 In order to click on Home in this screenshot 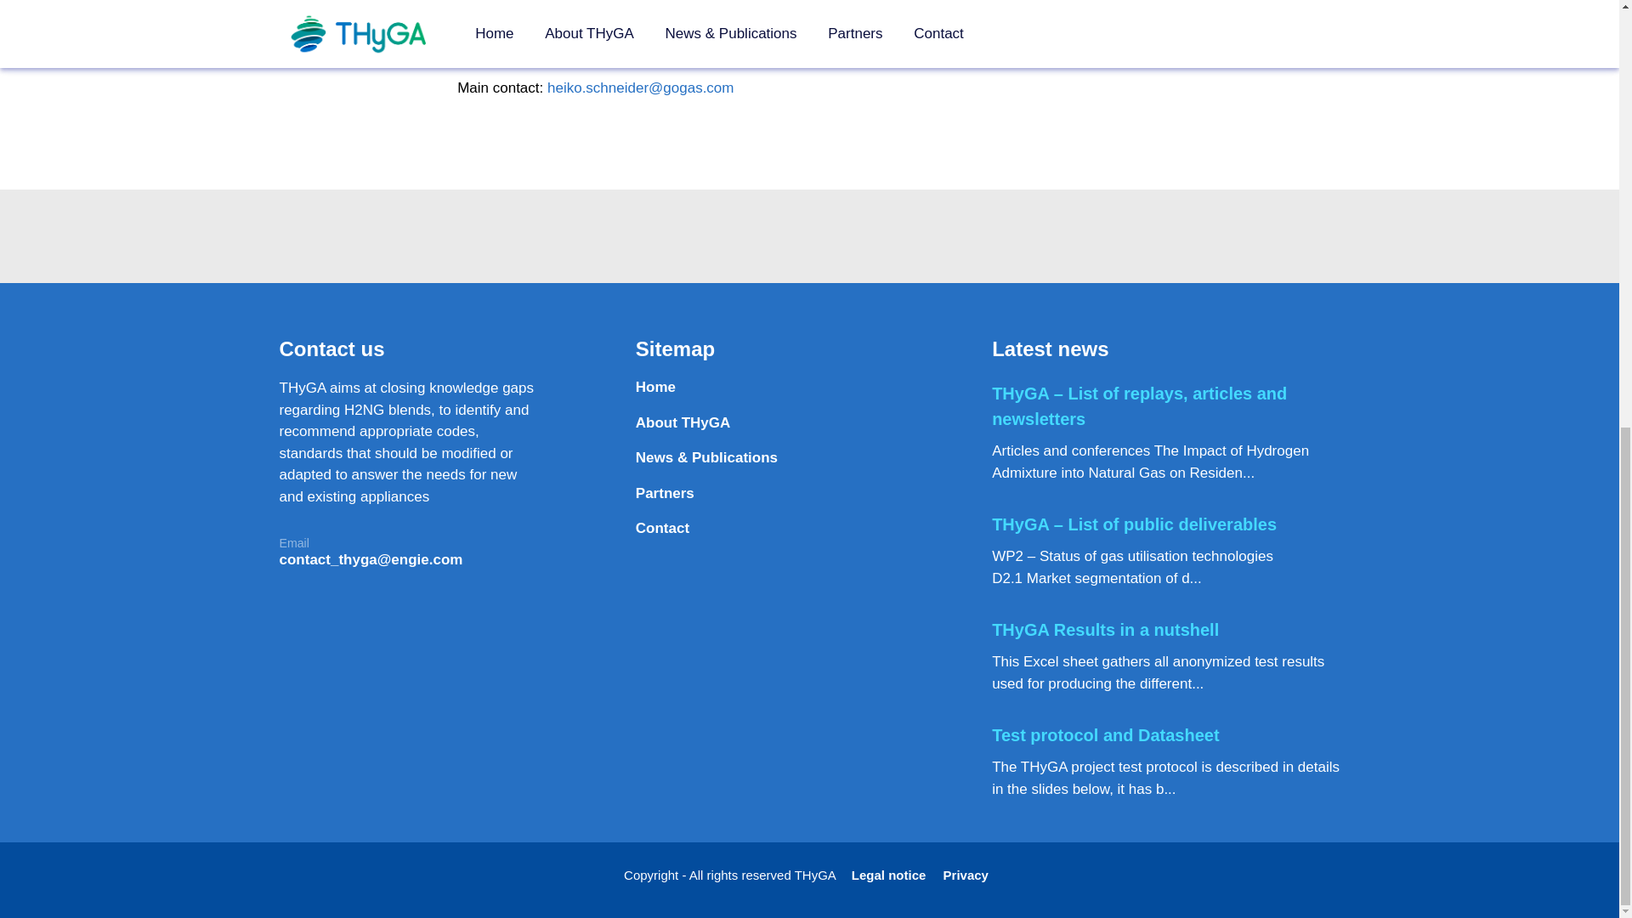, I will do `click(809, 388)`.